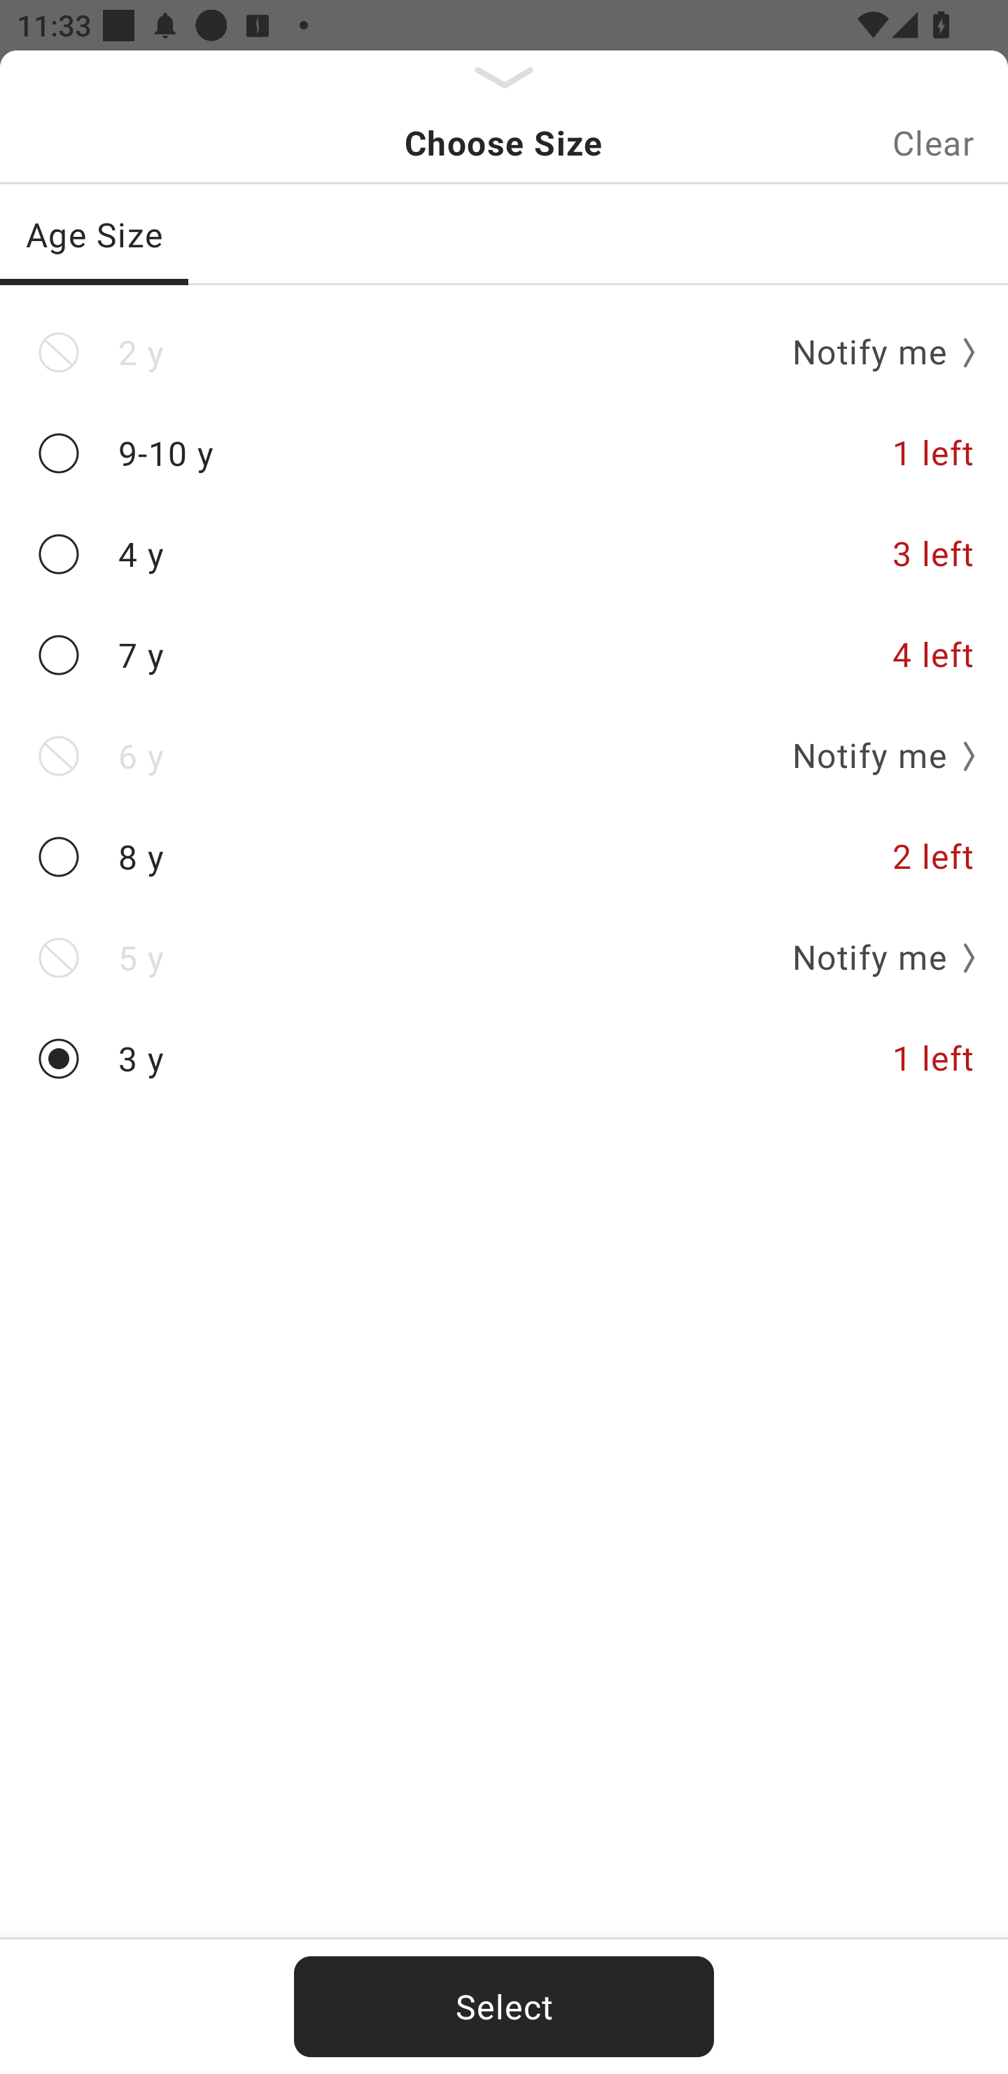 The image size is (1008, 2074). What do you see at coordinates (504, 2007) in the screenshot?
I see `Select` at bounding box center [504, 2007].